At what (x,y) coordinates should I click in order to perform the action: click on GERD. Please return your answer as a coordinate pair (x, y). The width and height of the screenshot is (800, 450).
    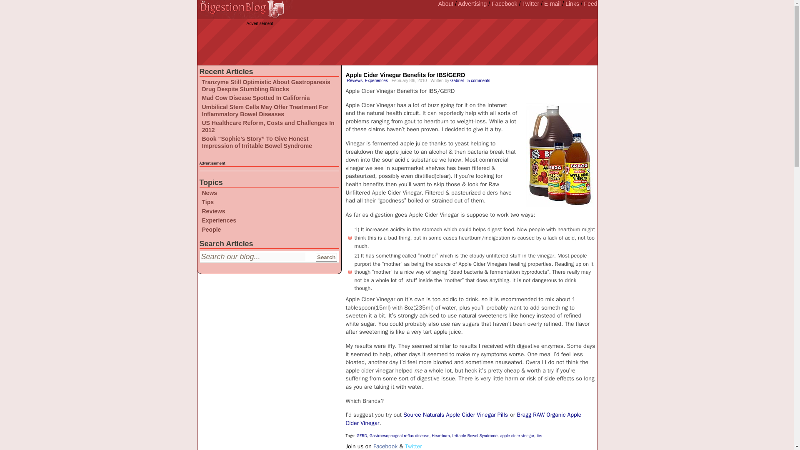
    Looking at the image, I should click on (362, 435).